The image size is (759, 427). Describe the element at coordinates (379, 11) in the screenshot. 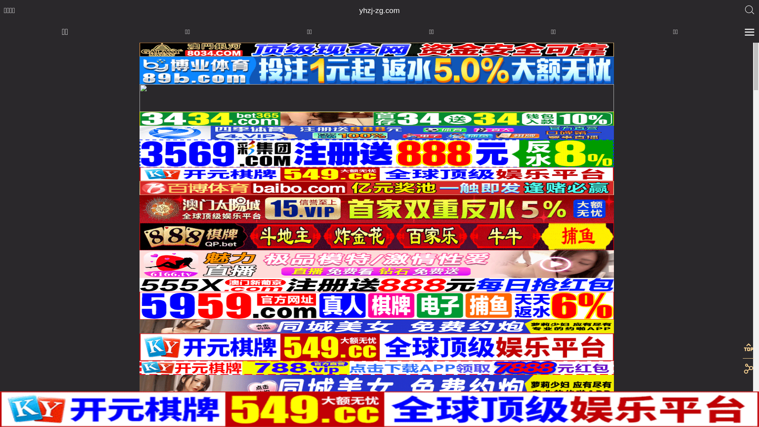

I see `yhzj-zg.com` at that location.